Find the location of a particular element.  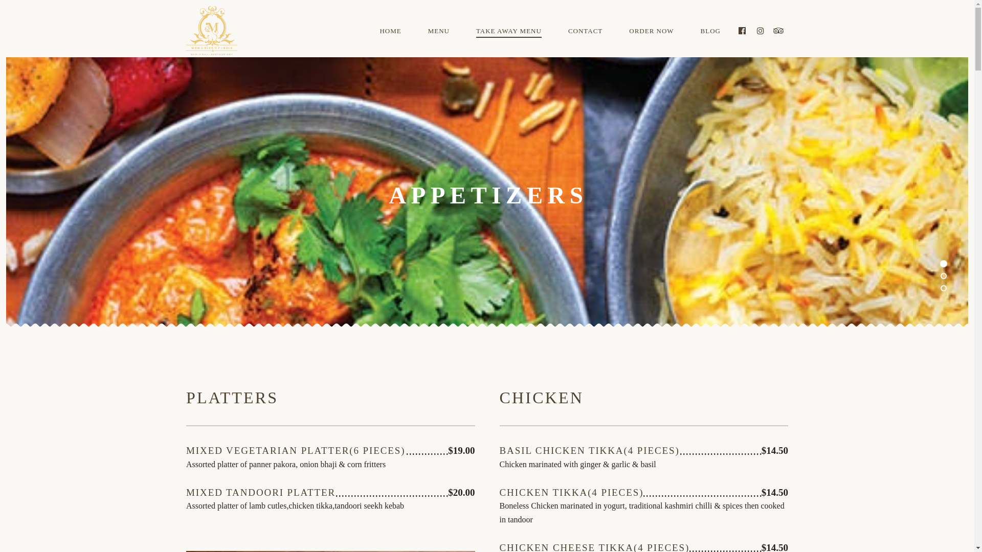

MEMORIES OF INDIA is located at coordinates (219, 32).